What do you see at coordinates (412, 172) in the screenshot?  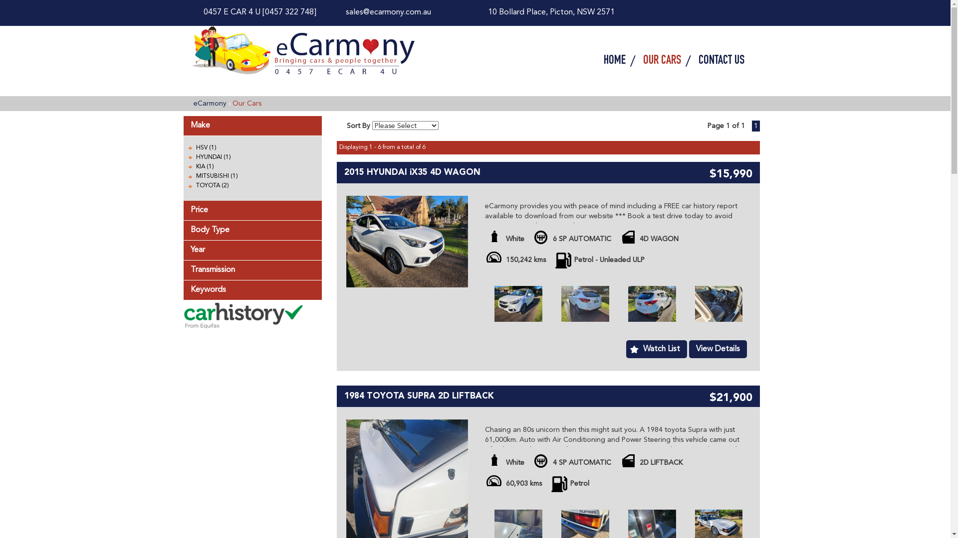 I see `2015 HYUNDAI iX35 4D WAGON` at bounding box center [412, 172].